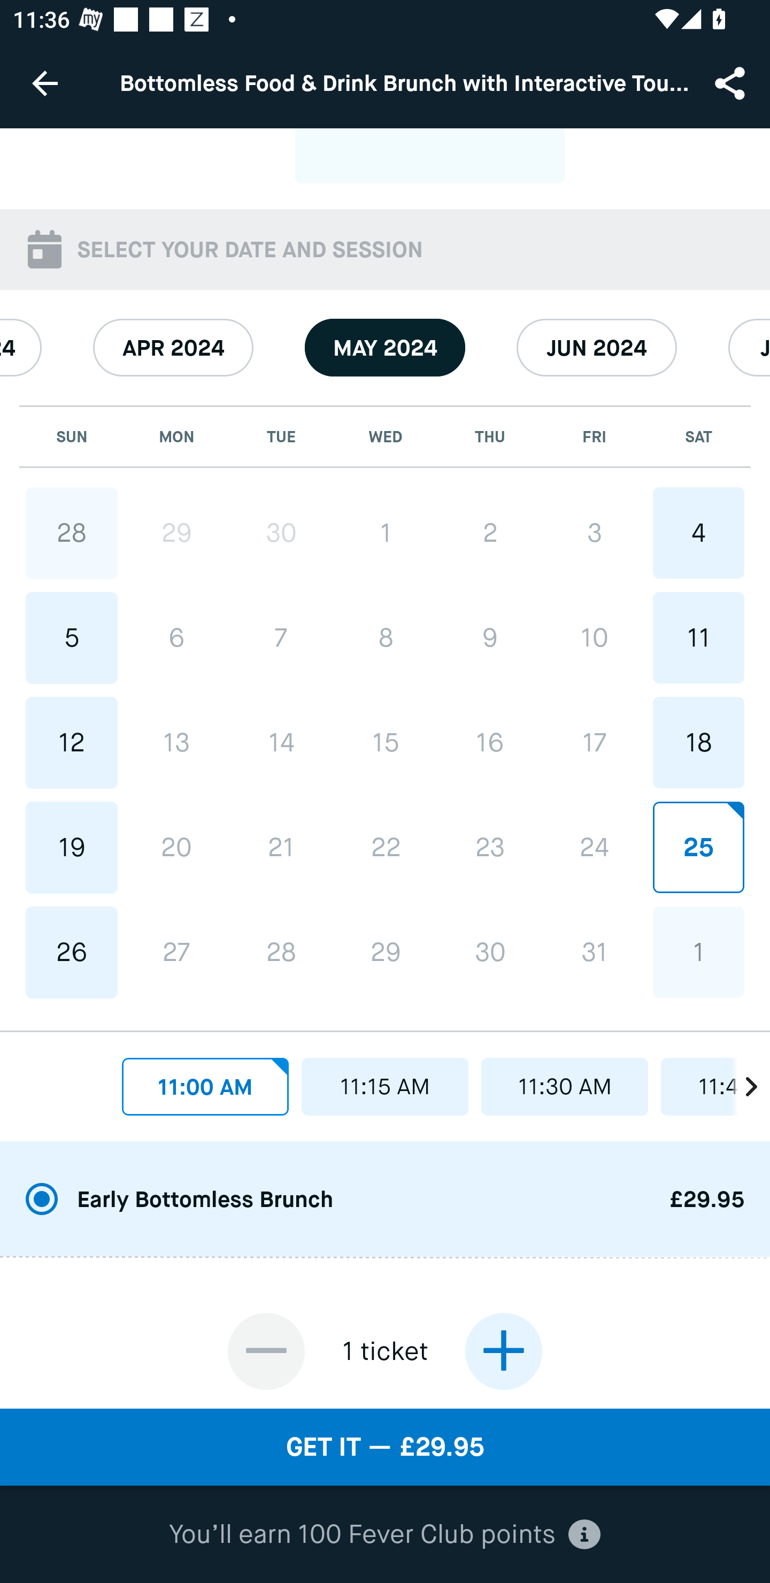  I want to click on 3, so click(594, 533).